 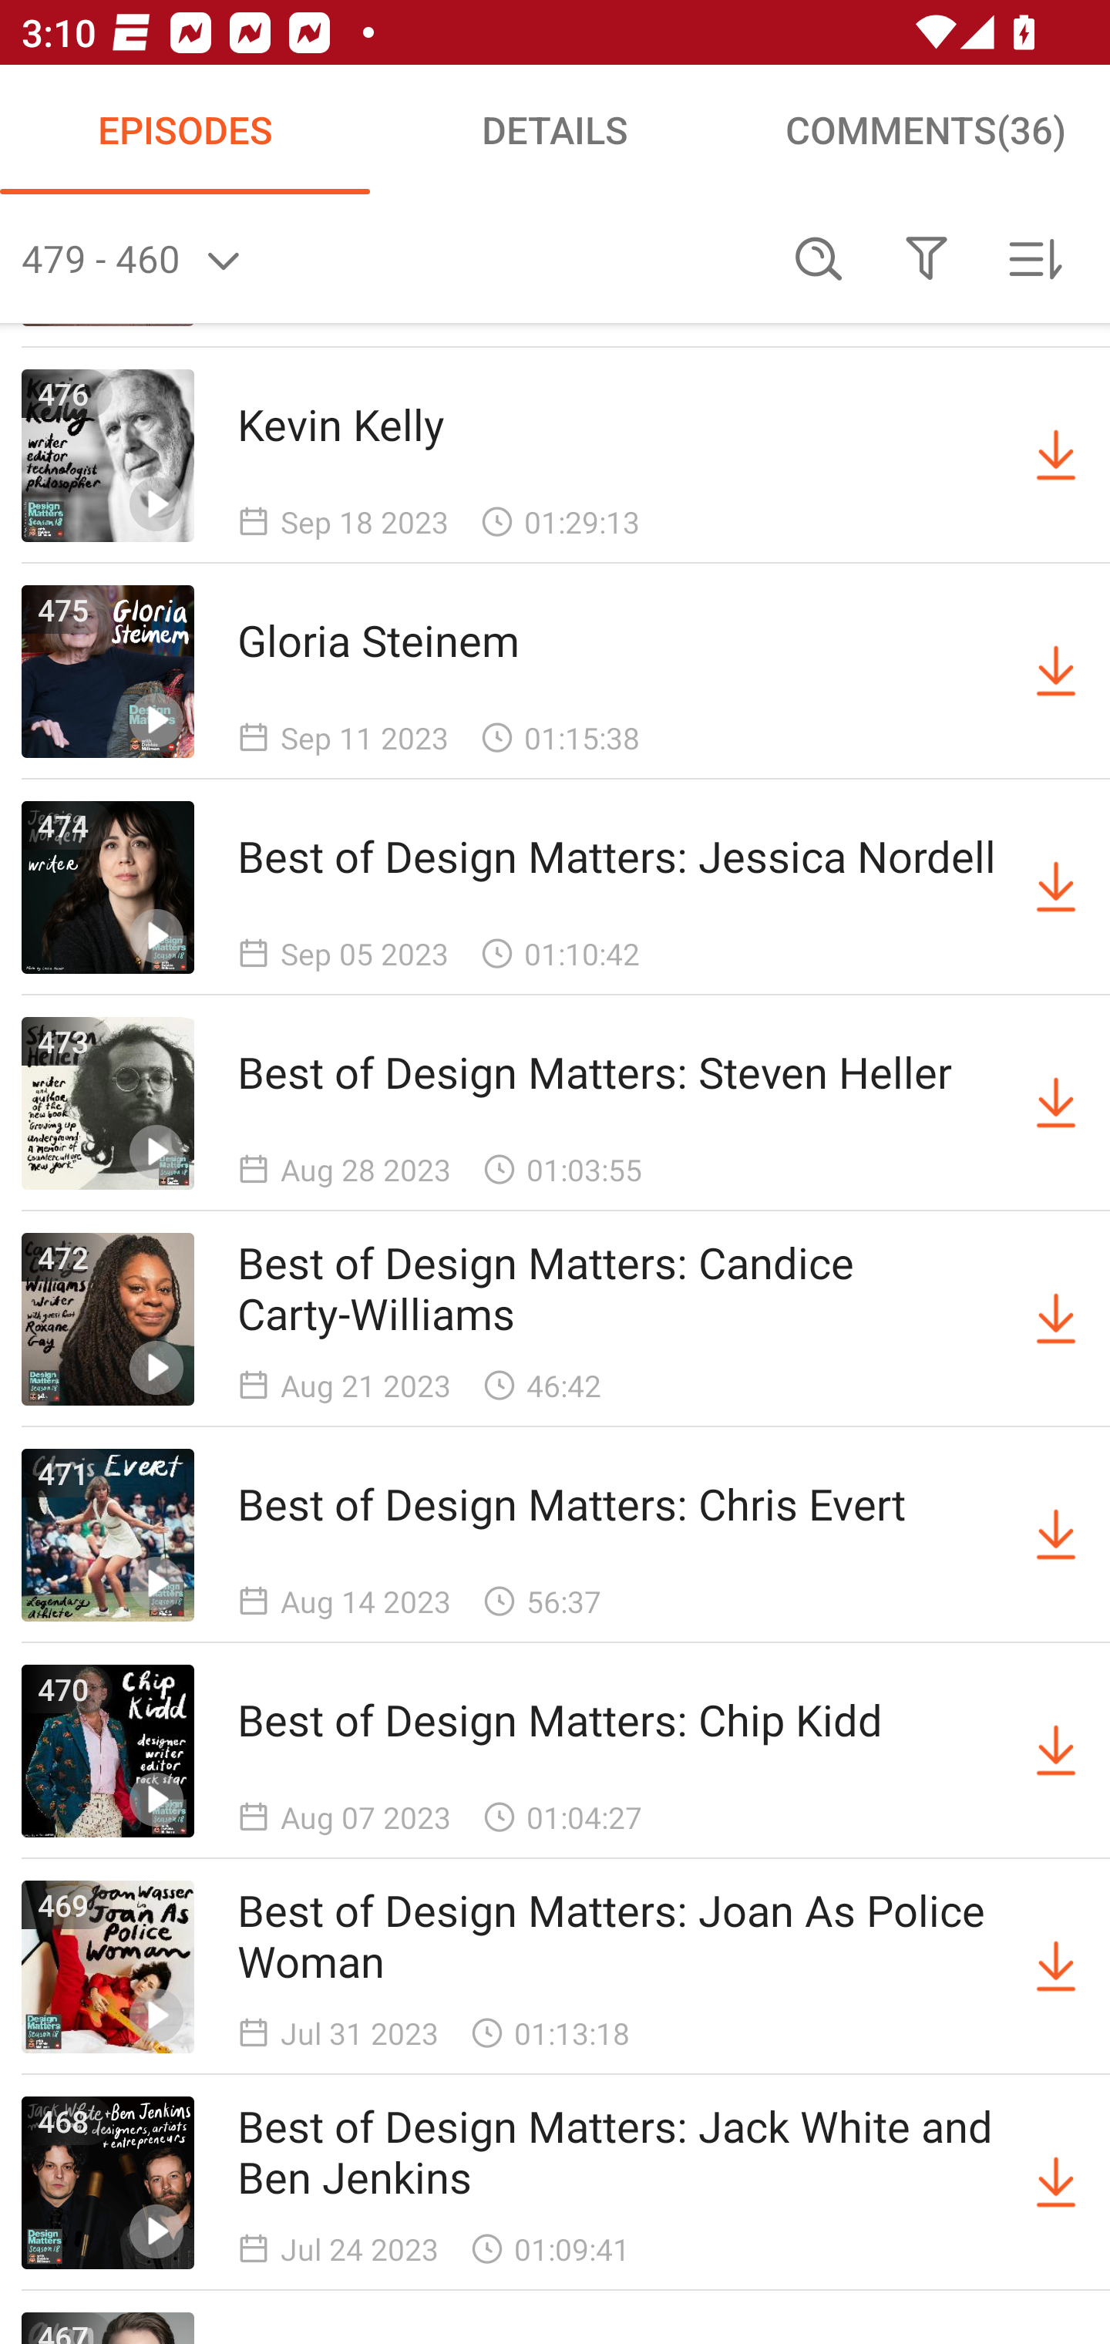 I want to click on  Sorted by newest first, so click(x=1034, y=259).